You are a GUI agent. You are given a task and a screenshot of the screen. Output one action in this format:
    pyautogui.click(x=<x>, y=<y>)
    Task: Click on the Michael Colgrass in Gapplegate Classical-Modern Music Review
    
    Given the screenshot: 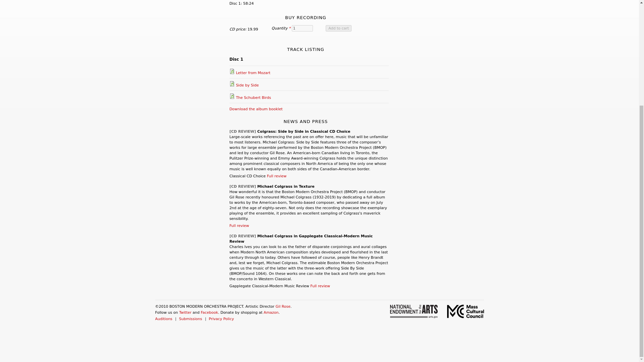 What is the action you would take?
    pyautogui.click(x=301, y=239)
    